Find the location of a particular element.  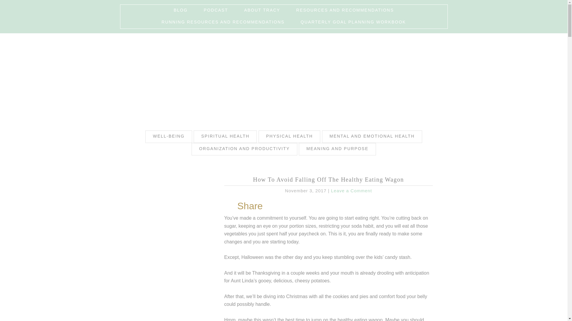

WELL-BEING is located at coordinates (168, 136).